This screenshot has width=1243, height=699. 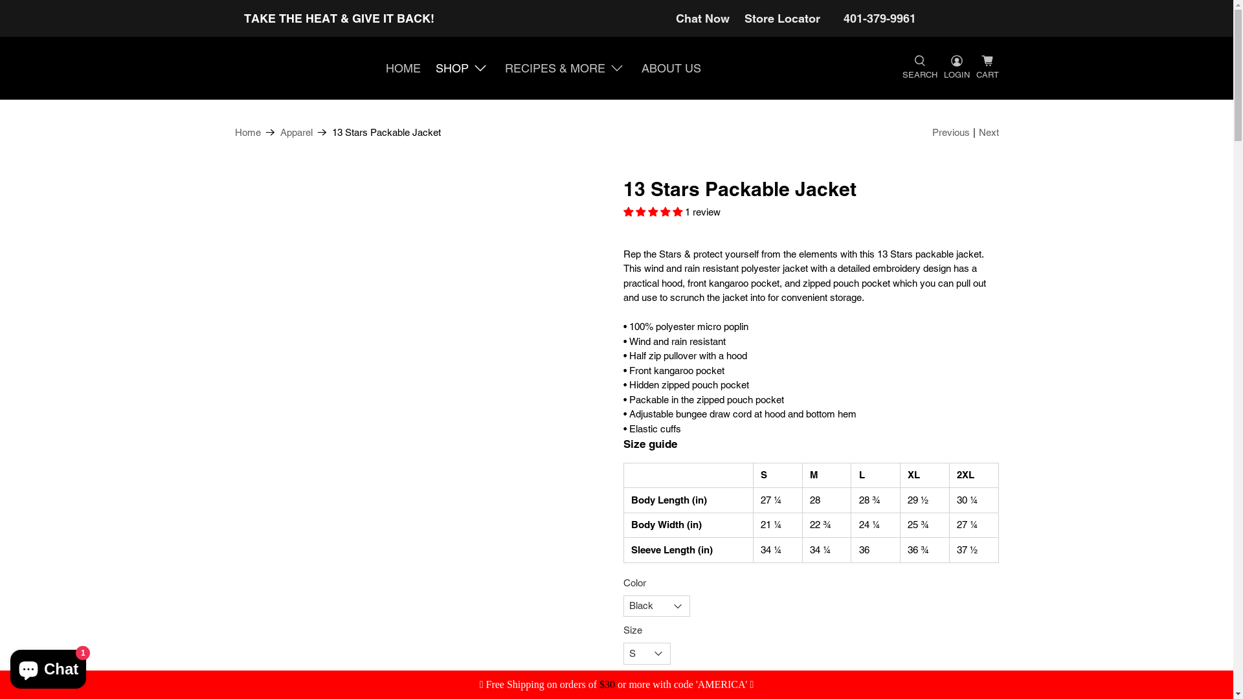 I want to click on SHOP, so click(x=464, y=69).